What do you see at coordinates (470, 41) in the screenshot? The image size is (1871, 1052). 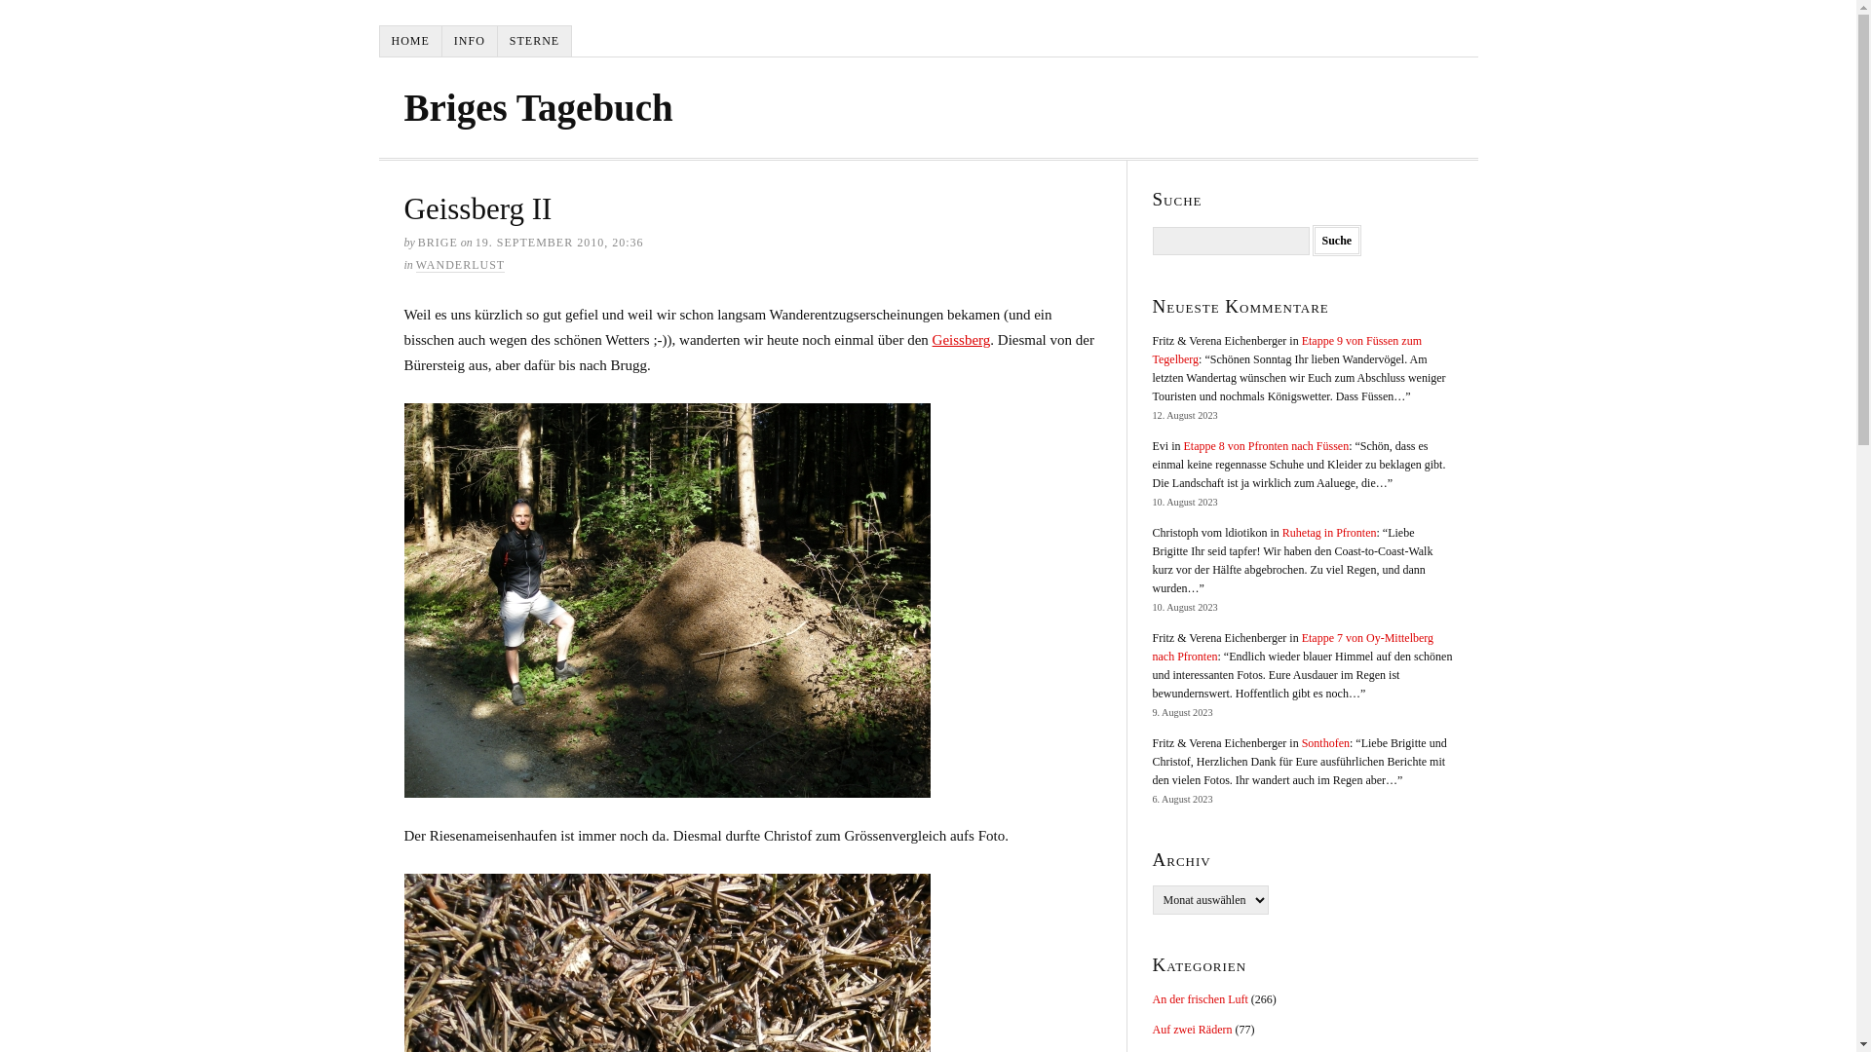 I see `INFO` at bounding box center [470, 41].